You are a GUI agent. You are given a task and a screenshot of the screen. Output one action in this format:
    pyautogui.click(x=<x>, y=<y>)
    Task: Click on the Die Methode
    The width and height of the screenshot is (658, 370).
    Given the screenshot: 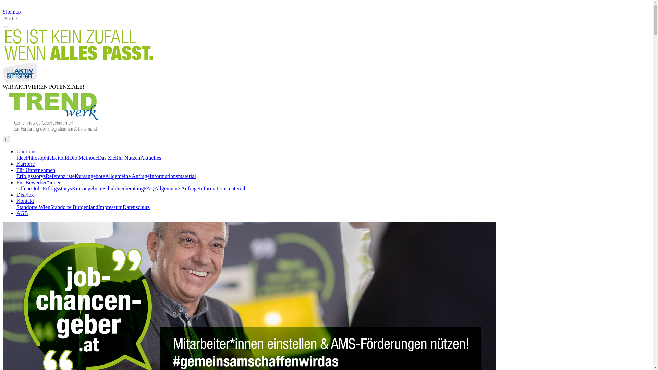 What is the action you would take?
    pyautogui.click(x=84, y=158)
    